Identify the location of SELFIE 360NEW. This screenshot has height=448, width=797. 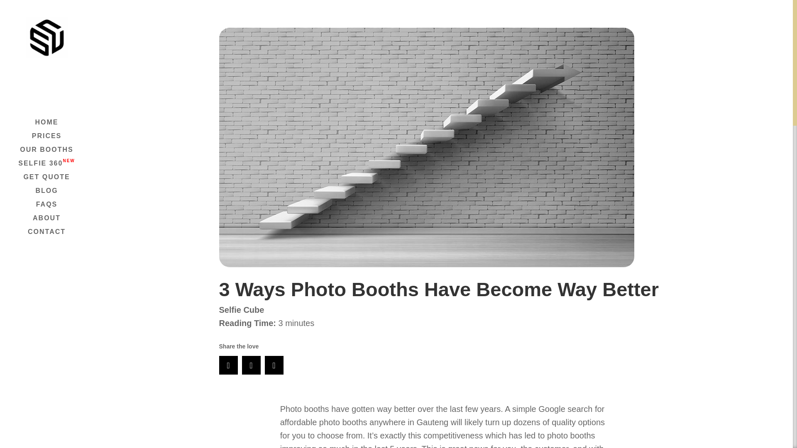
(55, 167).